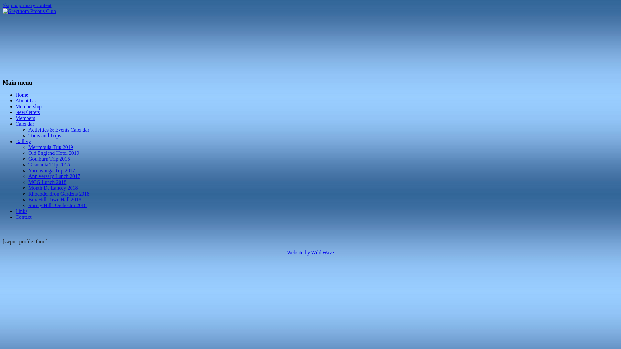 The height and width of the screenshot is (349, 621). What do you see at coordinates (24, 217) in the screenshot?
I see `Contact` at bounding box center [24, 217].